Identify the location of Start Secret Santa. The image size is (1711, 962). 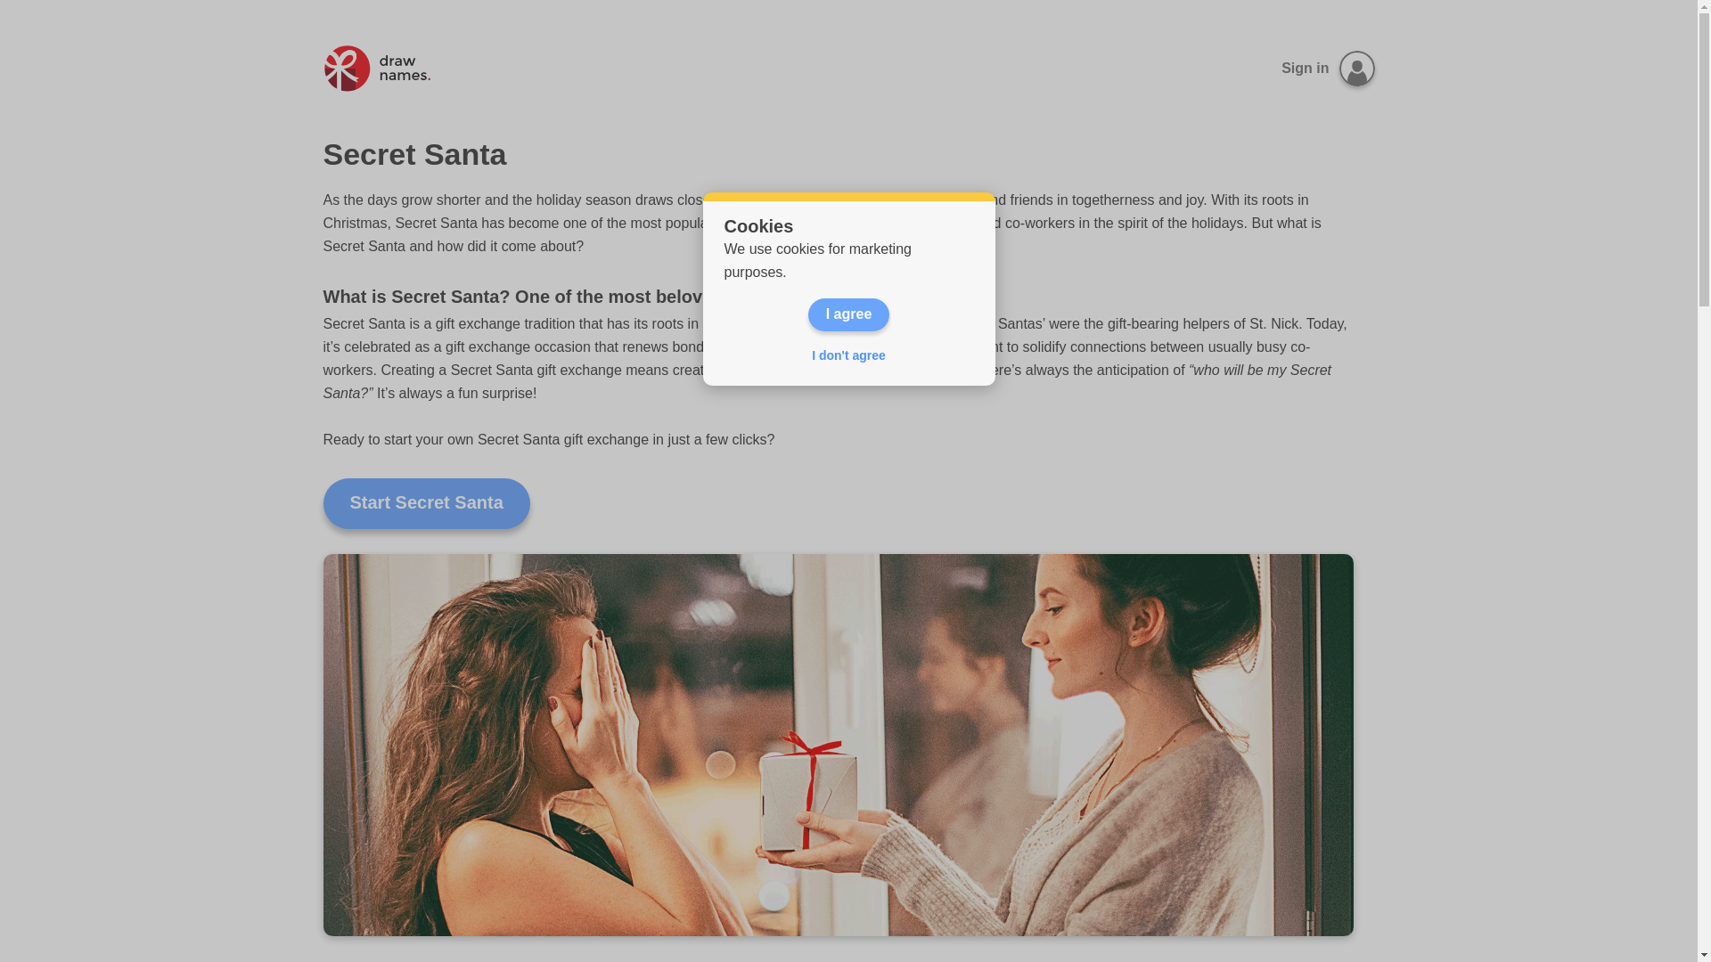
(426, 503).